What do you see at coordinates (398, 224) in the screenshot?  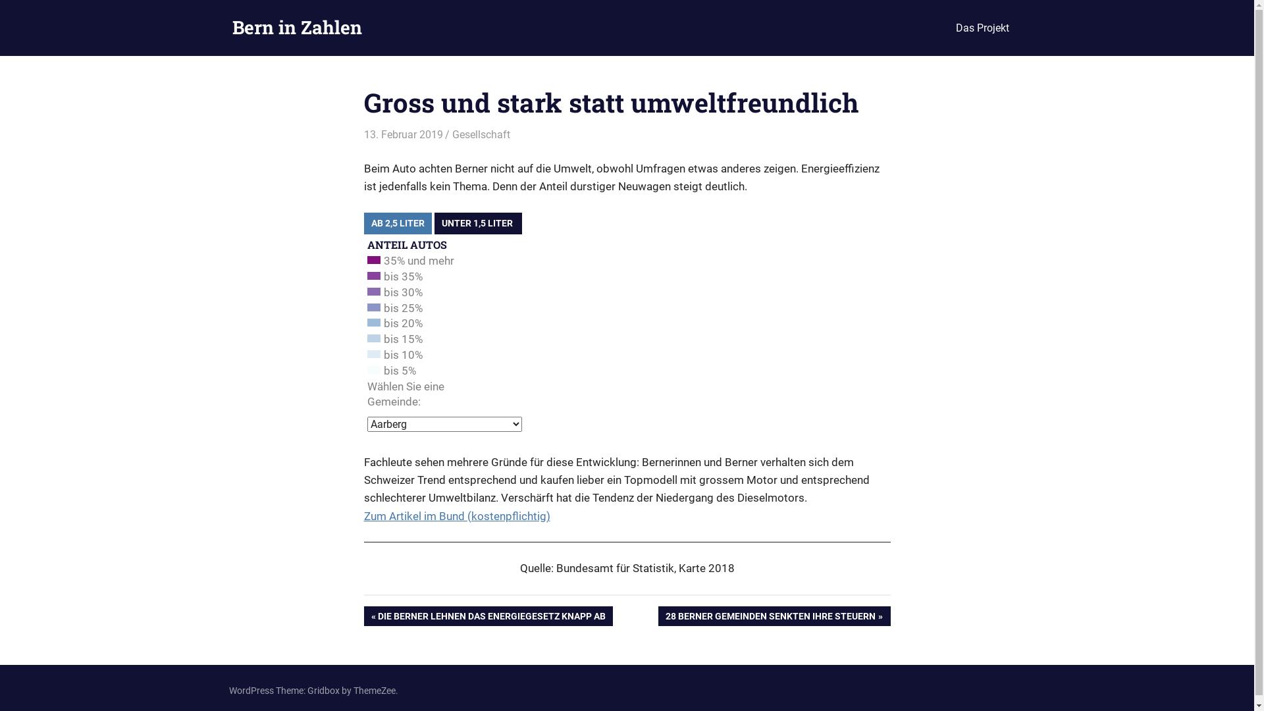 I see `ab 2,5 Liter` at bounding box center [398, 224].